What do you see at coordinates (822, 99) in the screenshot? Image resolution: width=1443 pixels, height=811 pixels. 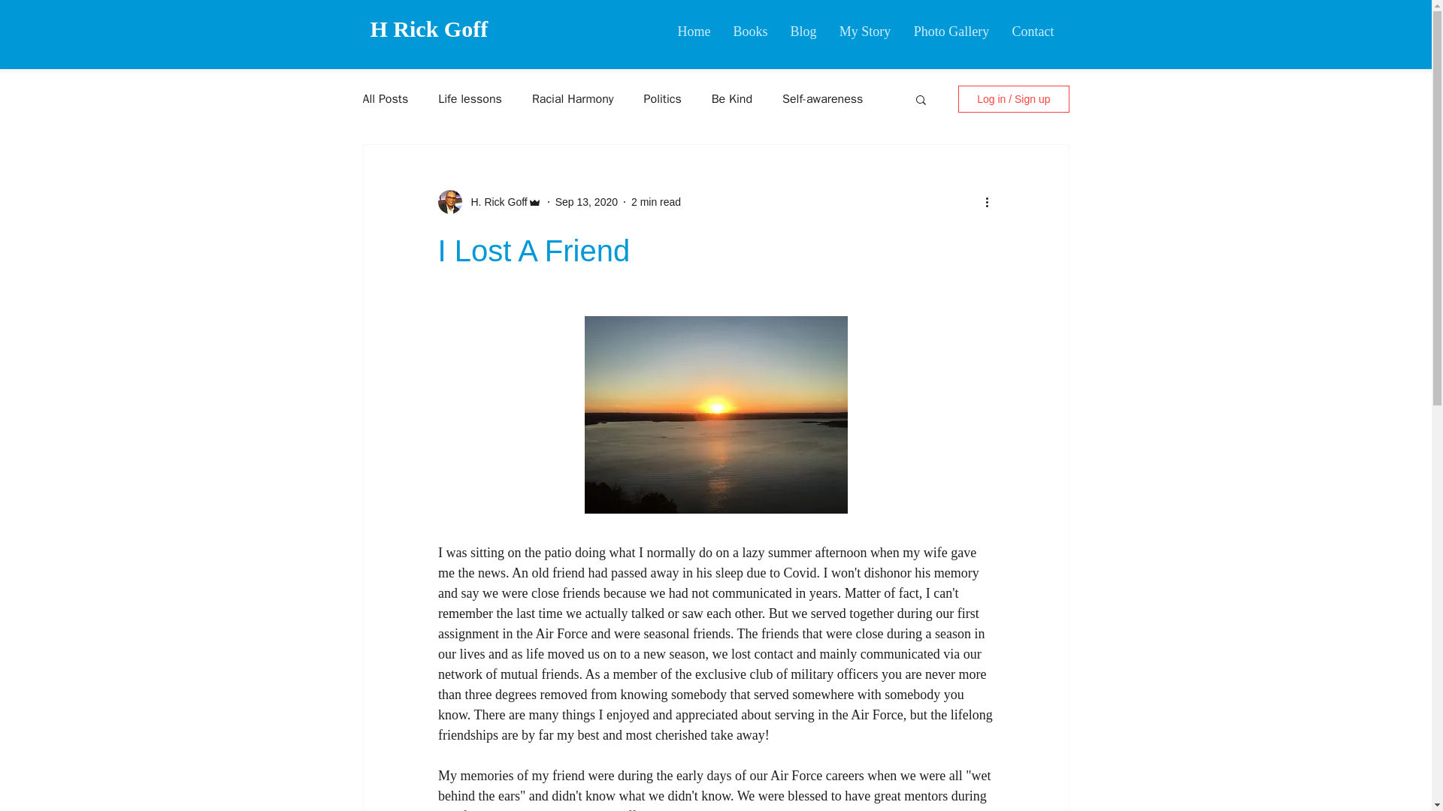 I see `Self-awareness` at bounding box center [822, 99].